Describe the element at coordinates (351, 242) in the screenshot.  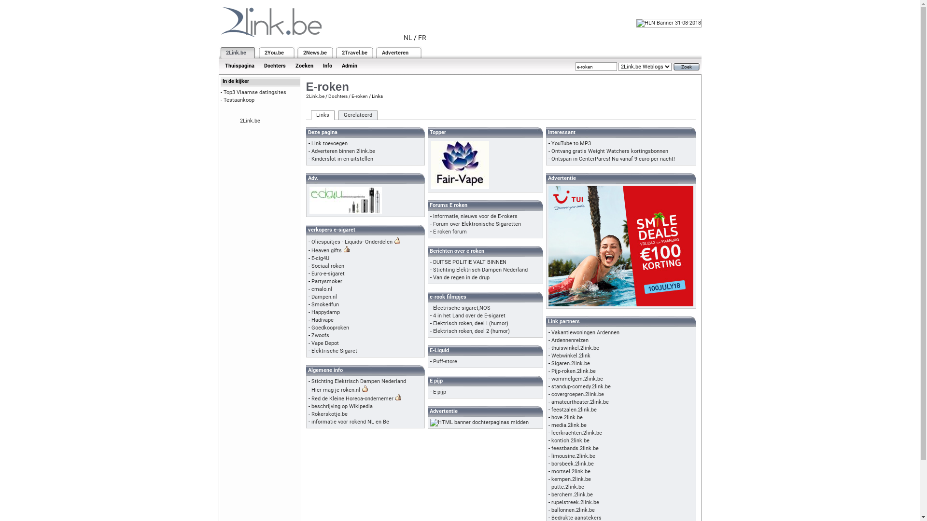
I see `Oliespuitjes - Liquids- Onderdelen` at that location.